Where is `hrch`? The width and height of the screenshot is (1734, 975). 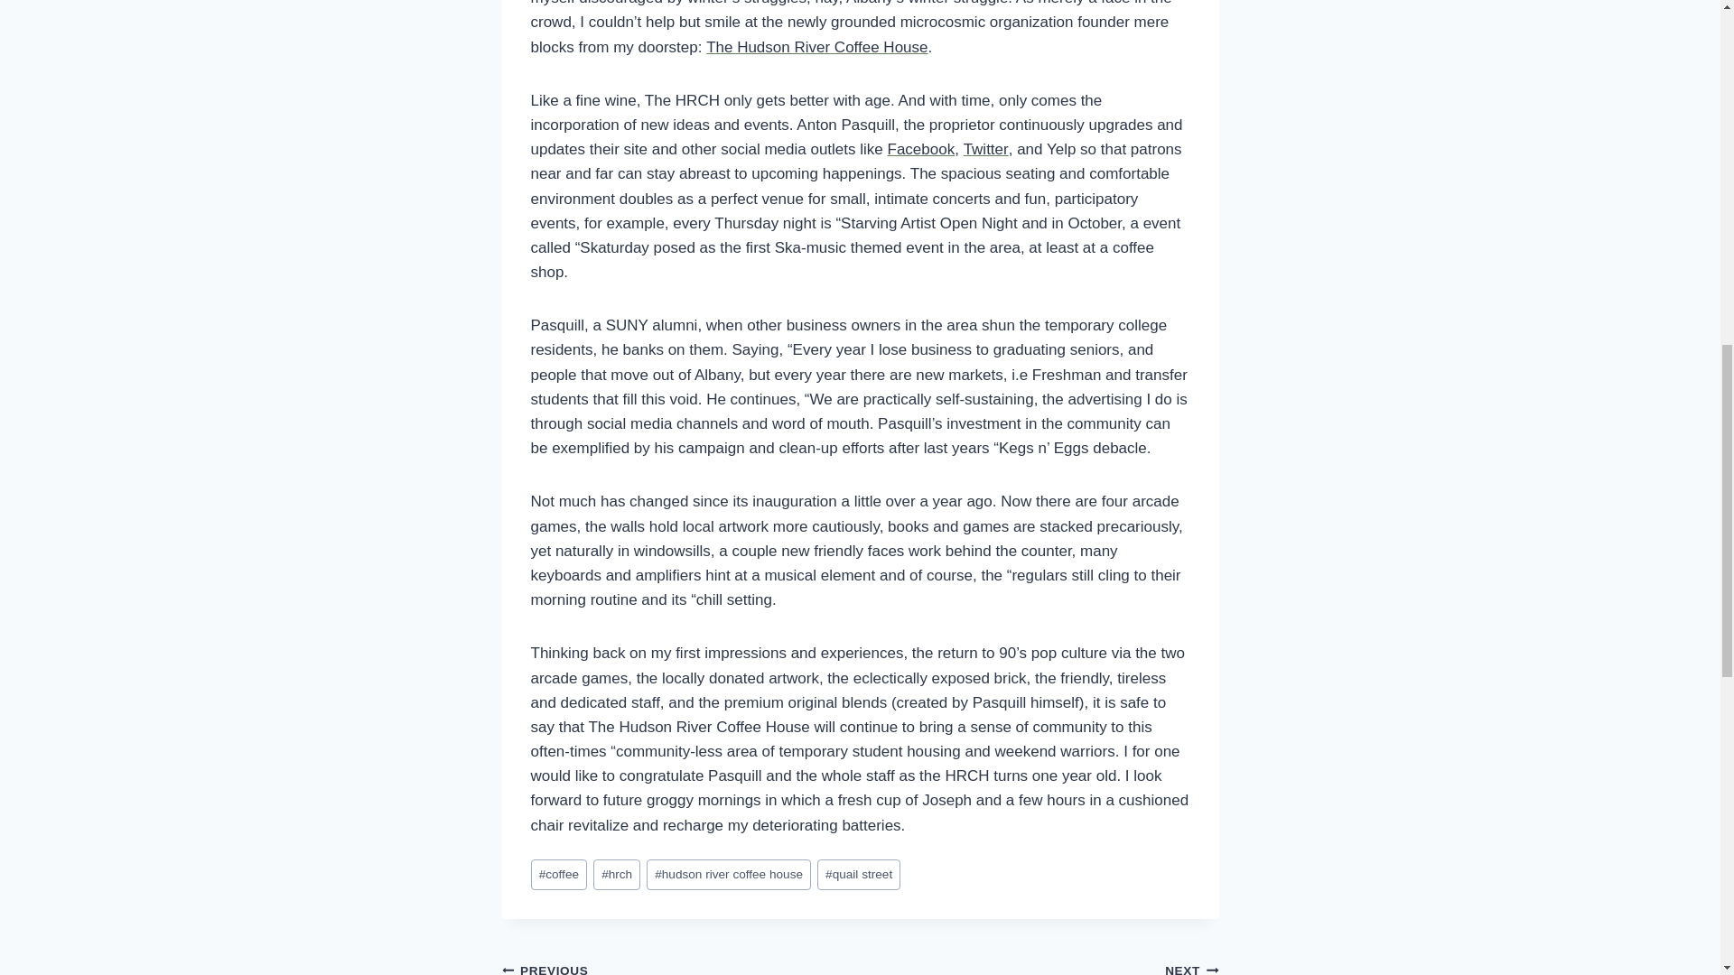
hrch is located at coordinates (558, 875).